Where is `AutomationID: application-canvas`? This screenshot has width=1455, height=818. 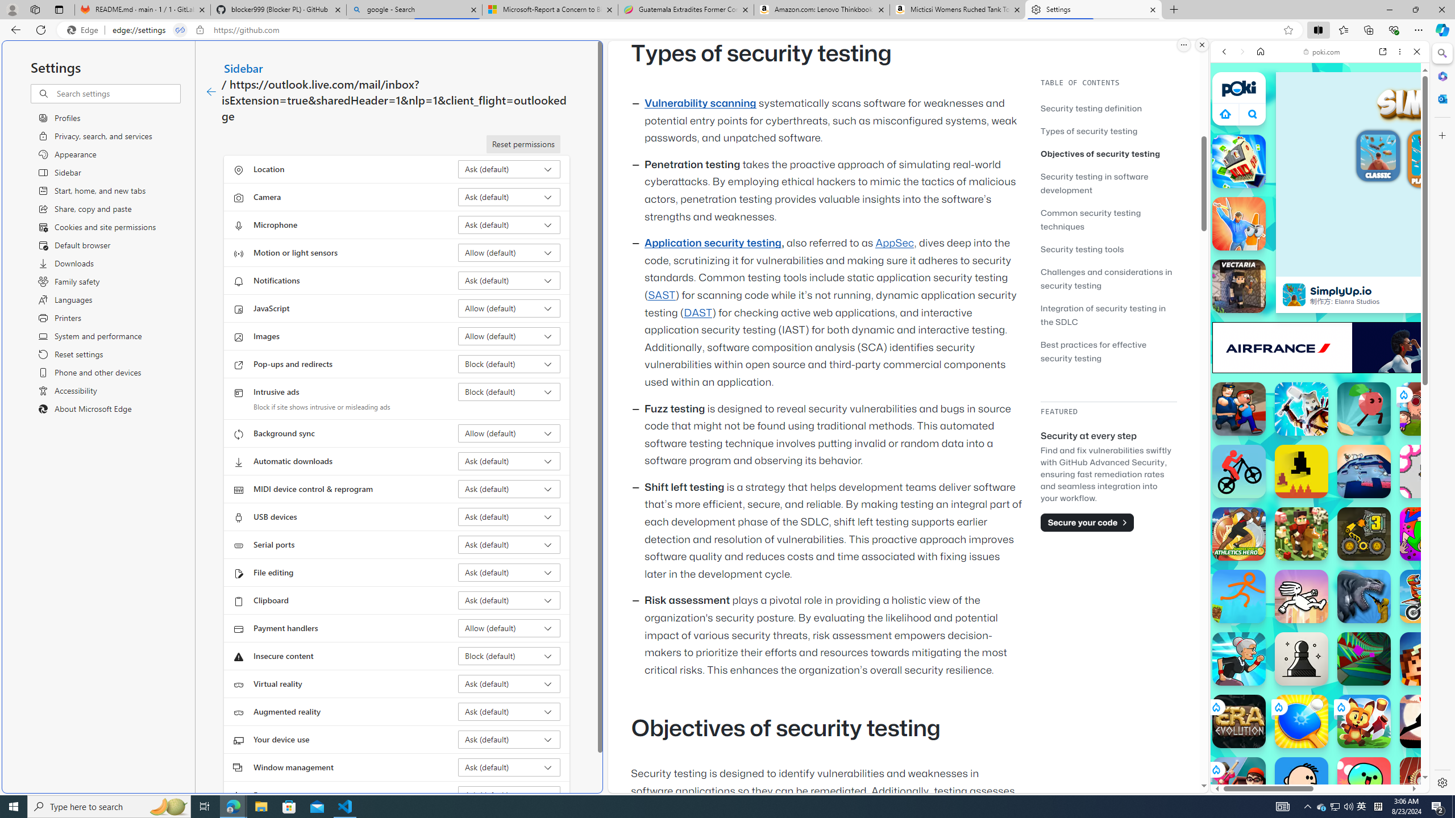 AutomationID: application-canvas is located at coordinates (1458, 174).